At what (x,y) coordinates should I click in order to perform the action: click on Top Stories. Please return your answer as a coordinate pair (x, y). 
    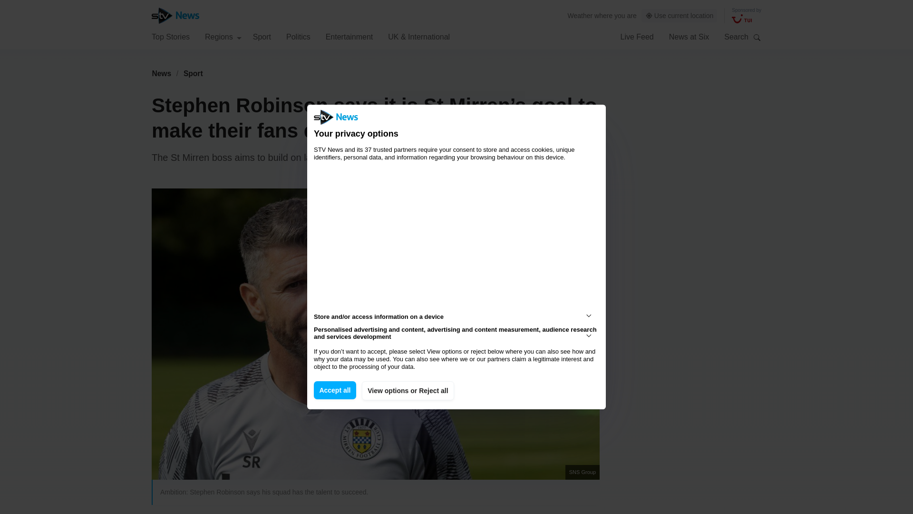
    Looking at the image, I should click on (170, 36).